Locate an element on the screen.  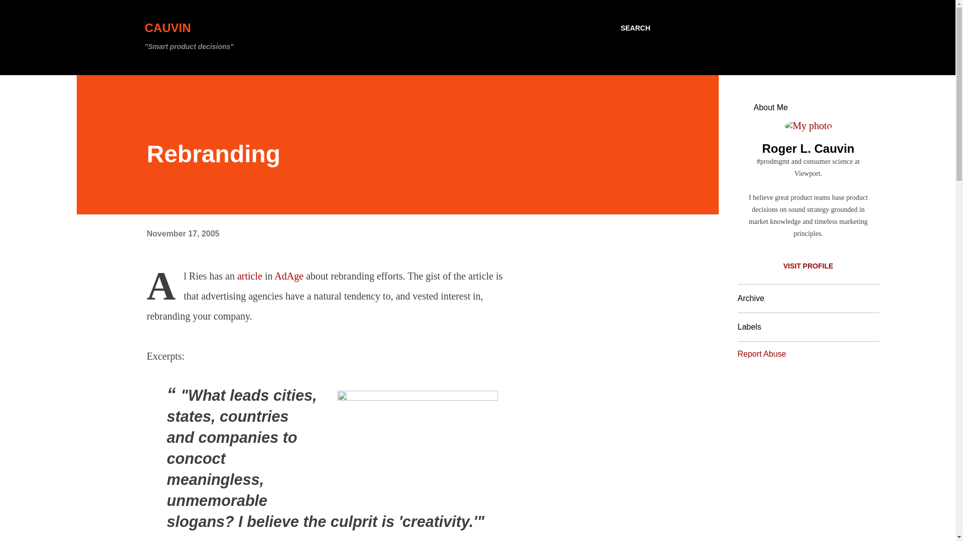
November 17, 2005 is located at coordinates (183, 233).